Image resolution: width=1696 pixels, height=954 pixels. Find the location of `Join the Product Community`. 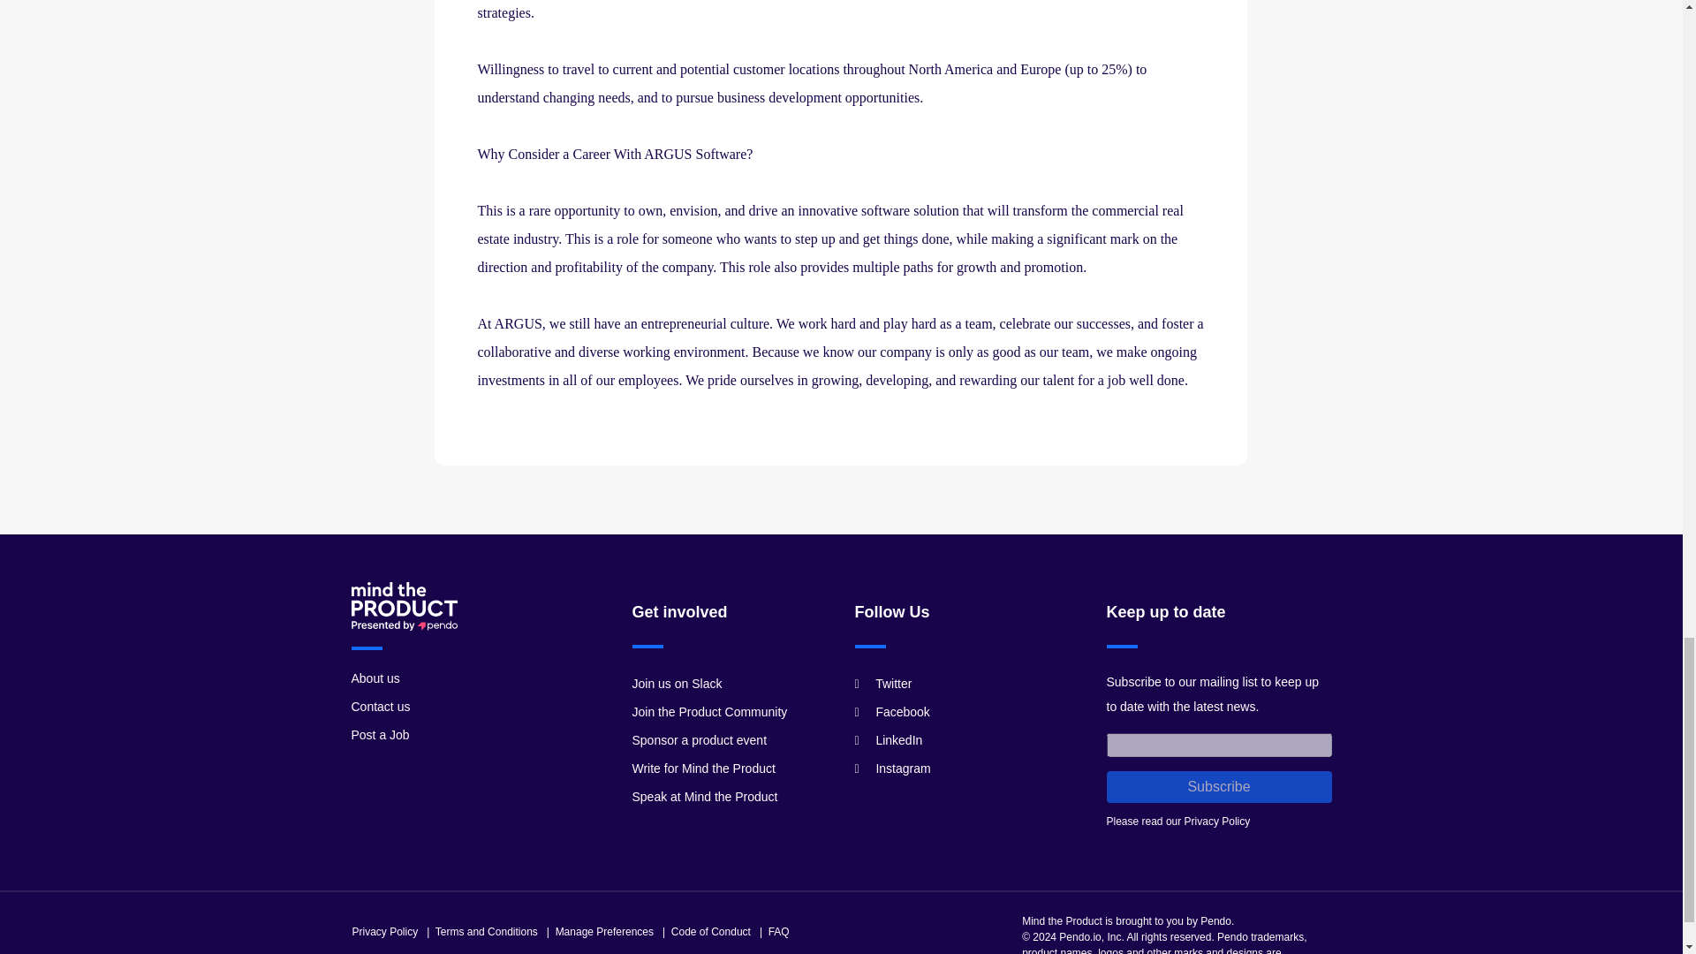

Join the Product Community is located at coordinates (710, 712).